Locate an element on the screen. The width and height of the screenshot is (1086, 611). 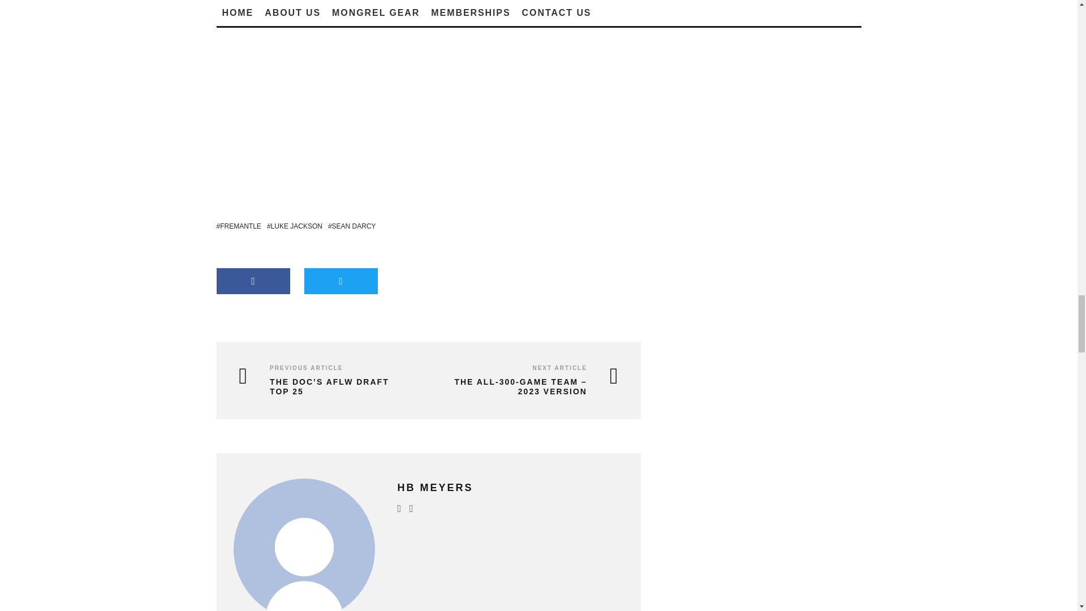
LUKE JACKSON is located at coordinates (295, 226).